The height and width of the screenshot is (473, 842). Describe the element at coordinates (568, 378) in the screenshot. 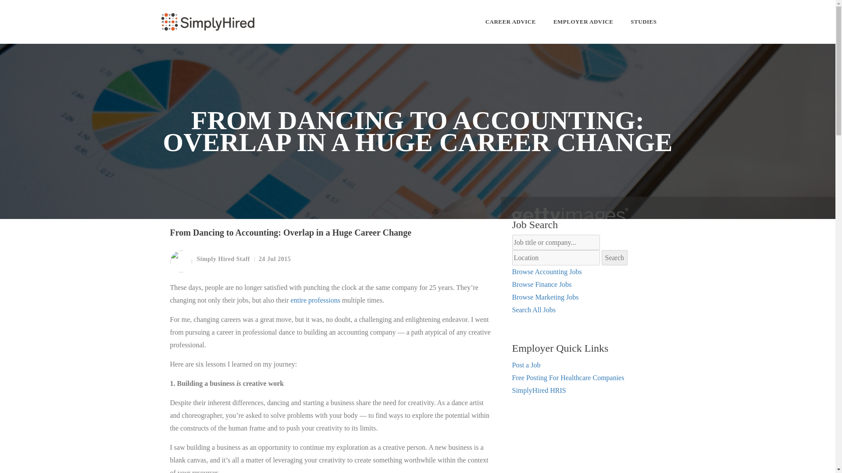

I see `Free Posting For Healthcare Companies` at that location.